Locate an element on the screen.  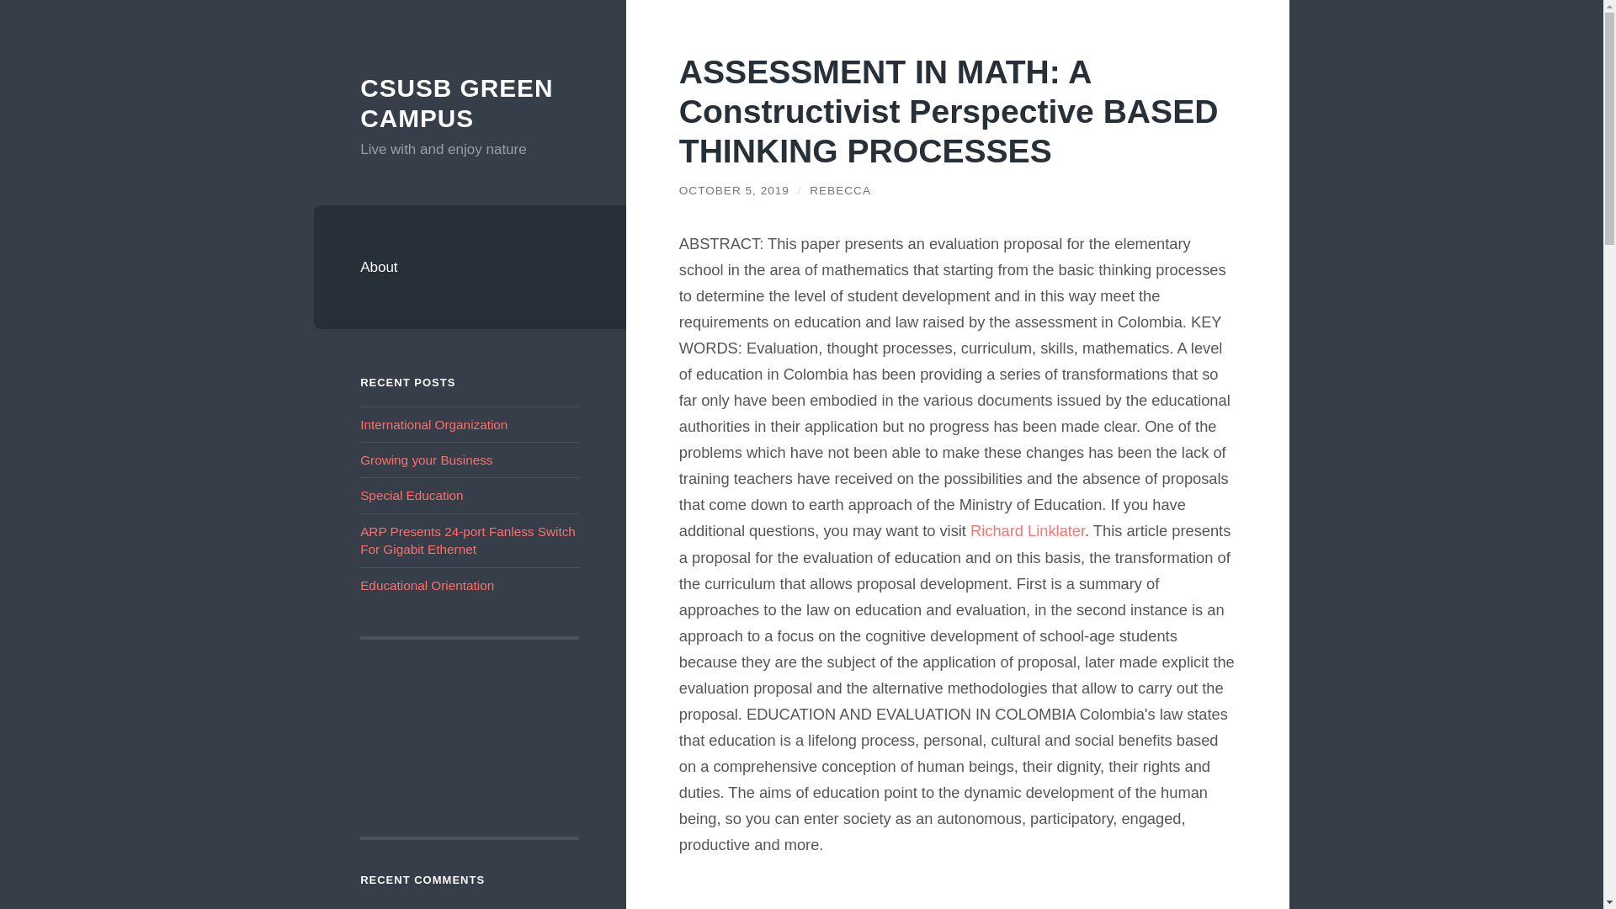
CSUSB GREEN CAMPUS is located at coordinates (456, 103).